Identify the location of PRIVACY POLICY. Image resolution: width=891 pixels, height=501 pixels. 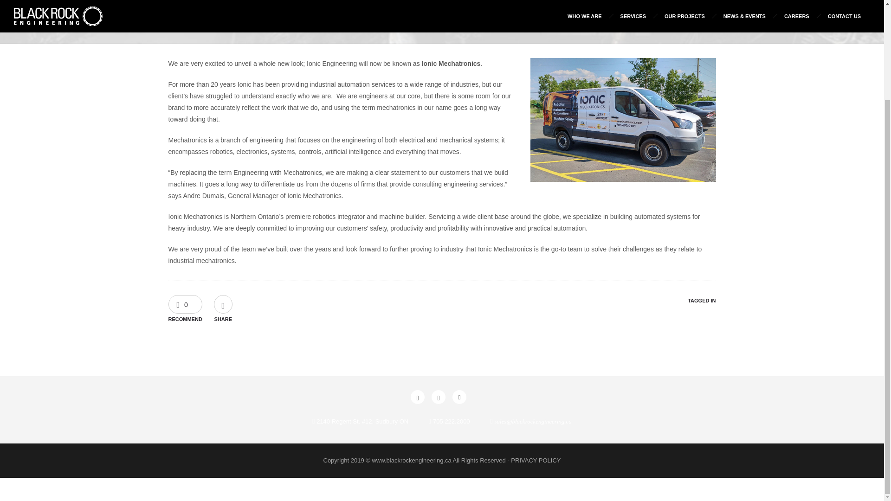
(536, 460).